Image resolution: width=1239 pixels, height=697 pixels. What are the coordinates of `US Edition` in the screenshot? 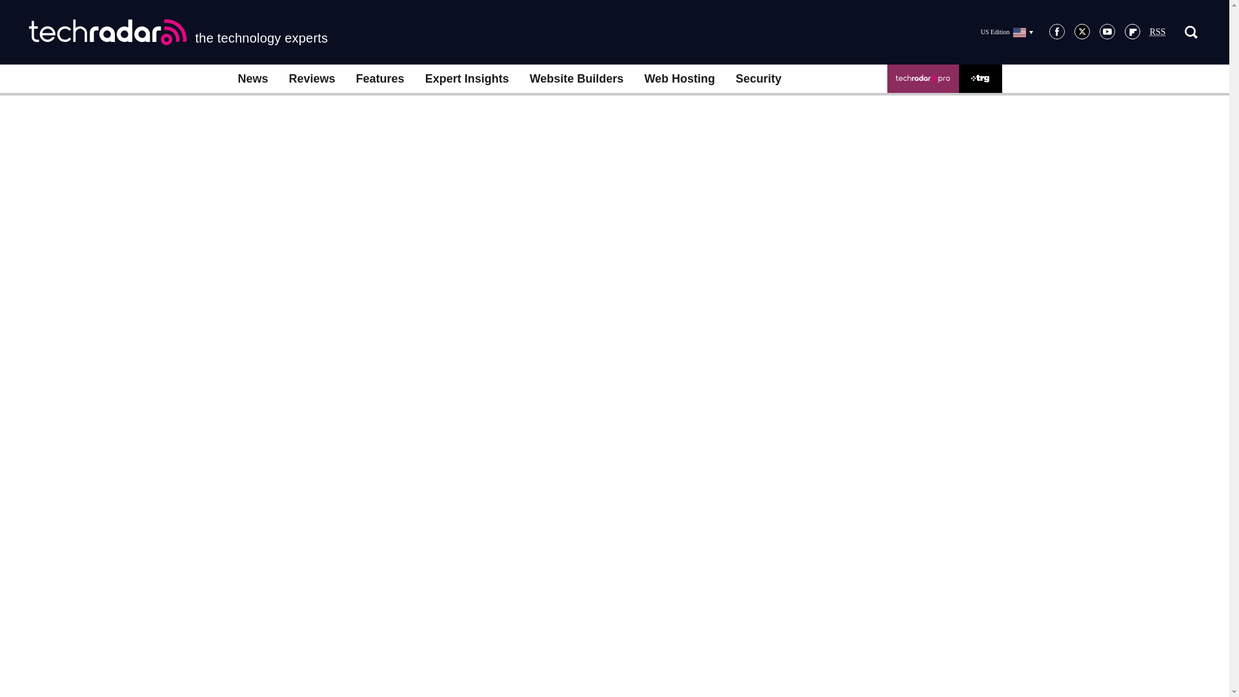 It's located at (1007, 32).